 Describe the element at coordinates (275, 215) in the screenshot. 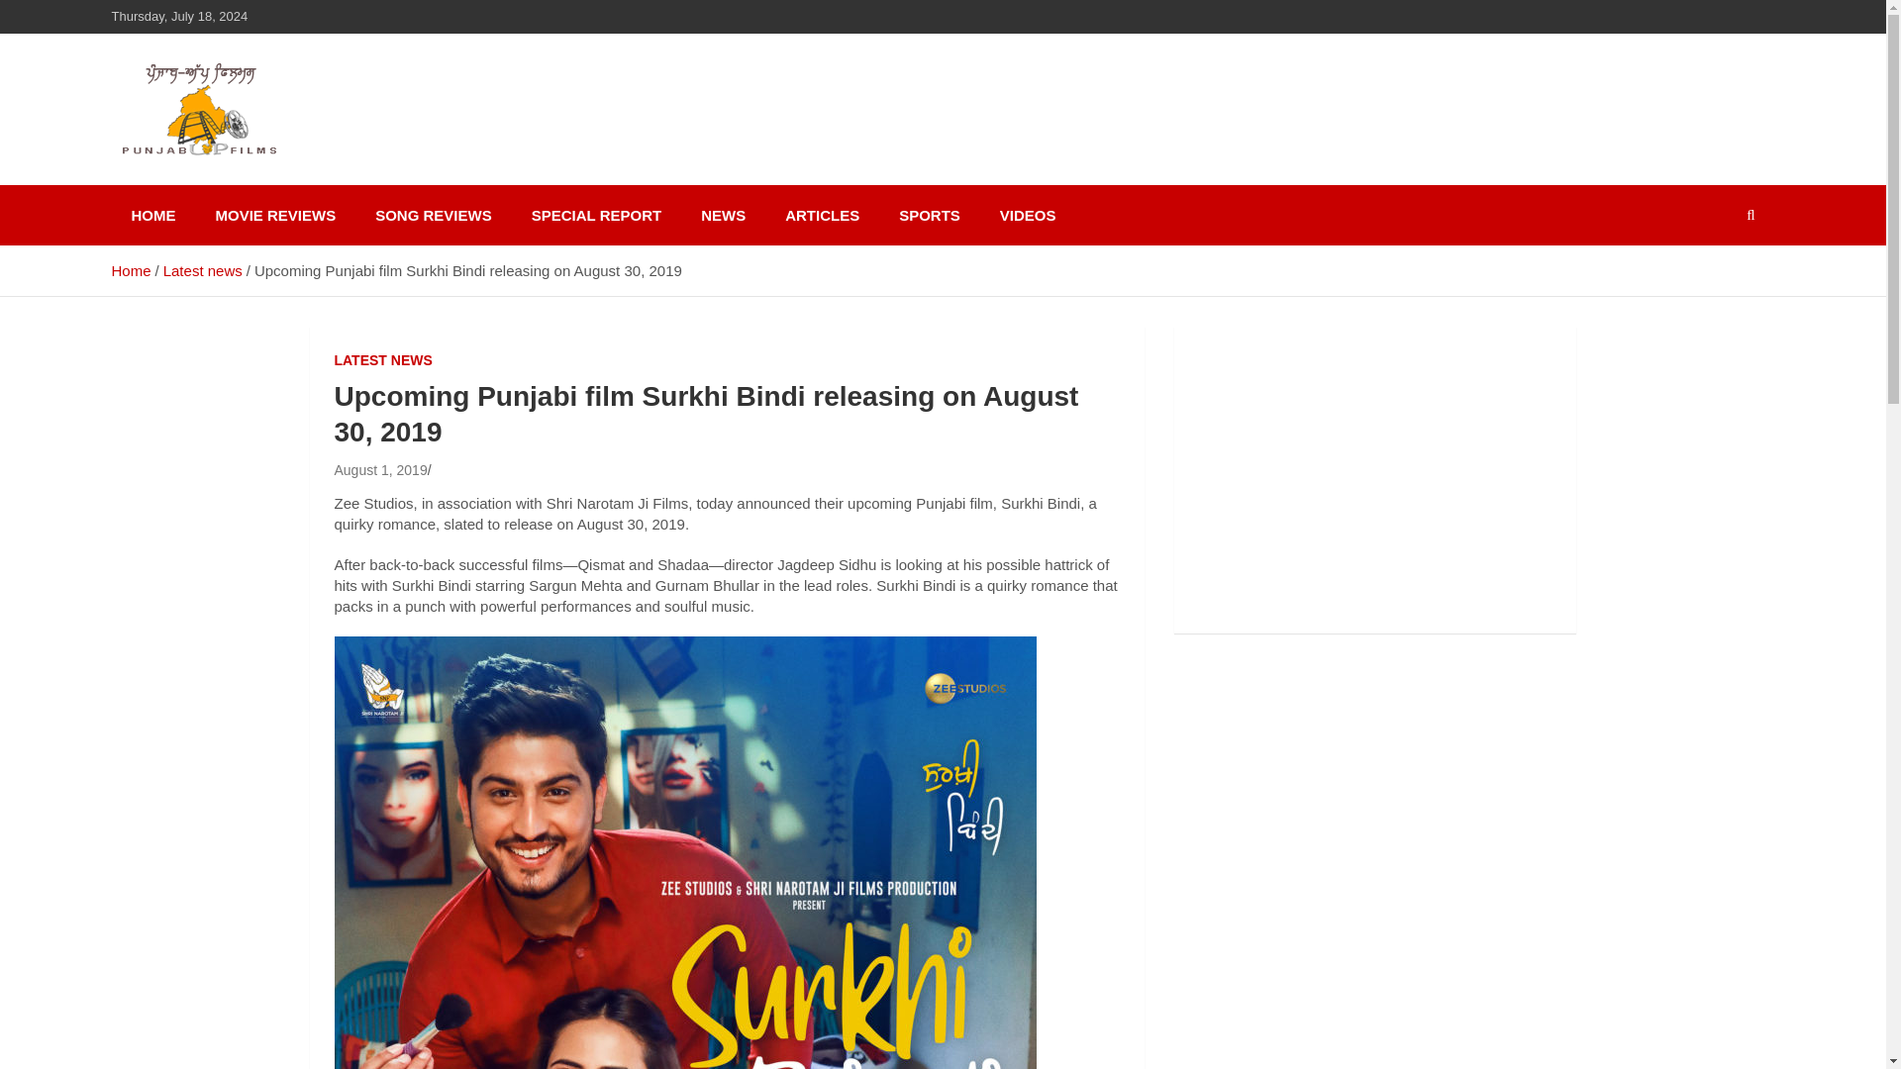

I see `MOVIE REVIEWS` at that location.